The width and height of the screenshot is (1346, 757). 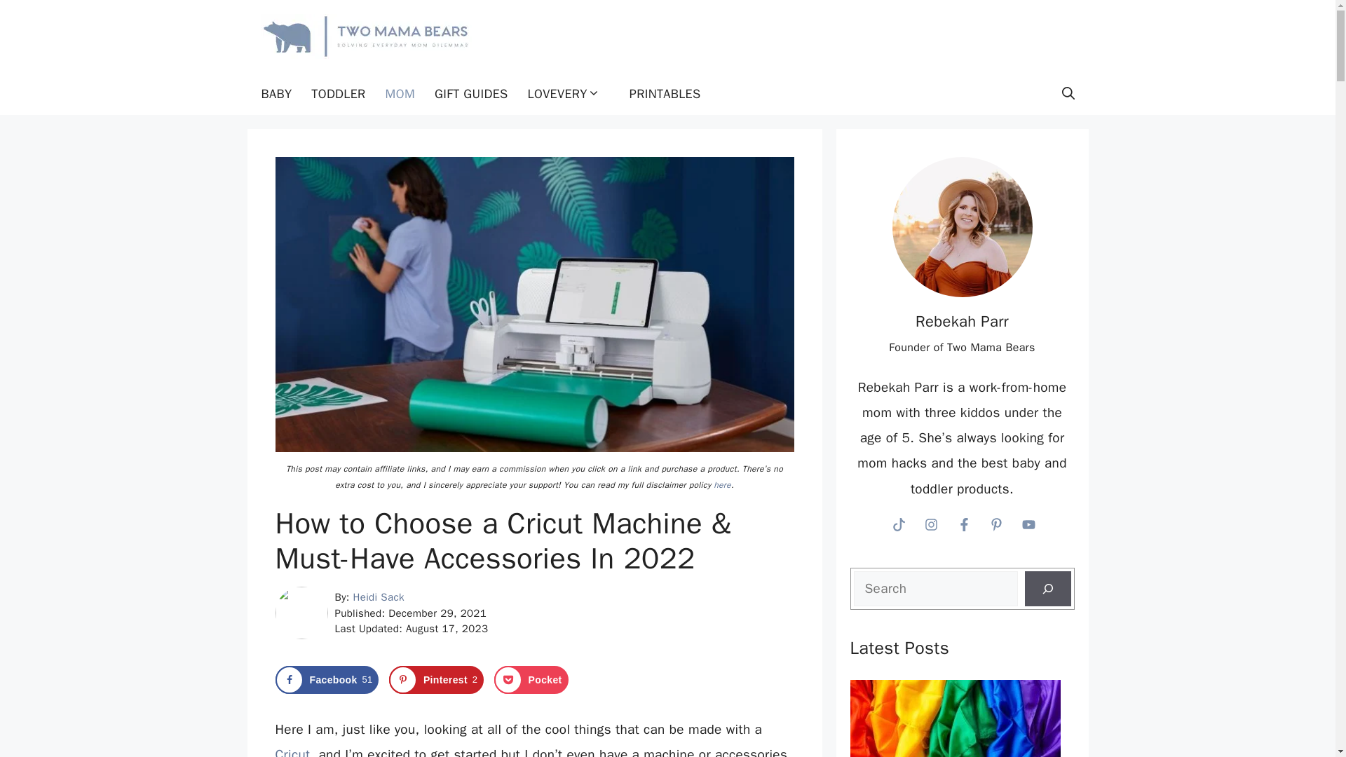 I want to click on Pocket, so click(x=326, y=680).